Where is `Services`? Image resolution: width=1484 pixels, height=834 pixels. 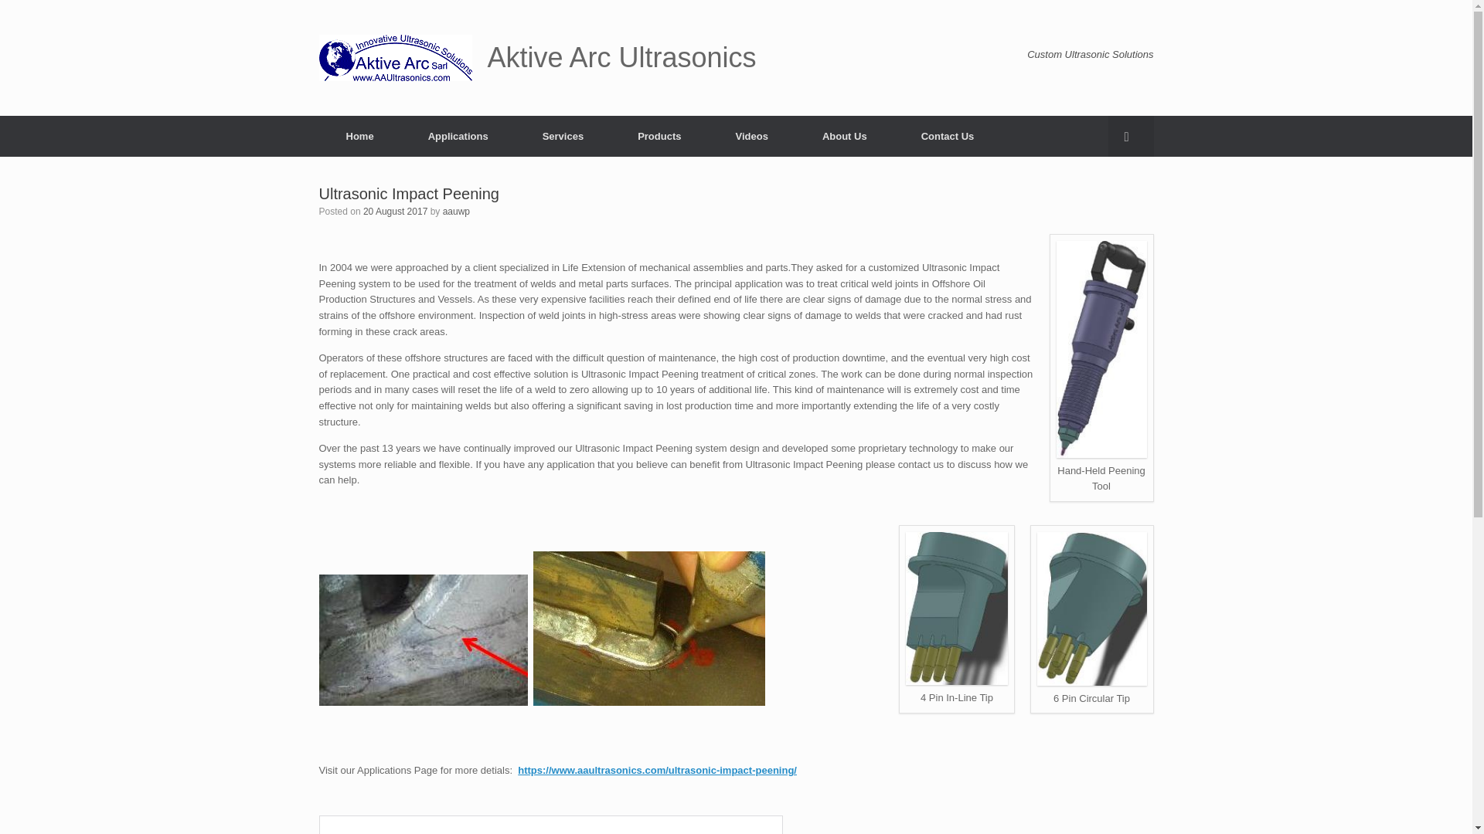
Services is located at coordinates (563, 136).